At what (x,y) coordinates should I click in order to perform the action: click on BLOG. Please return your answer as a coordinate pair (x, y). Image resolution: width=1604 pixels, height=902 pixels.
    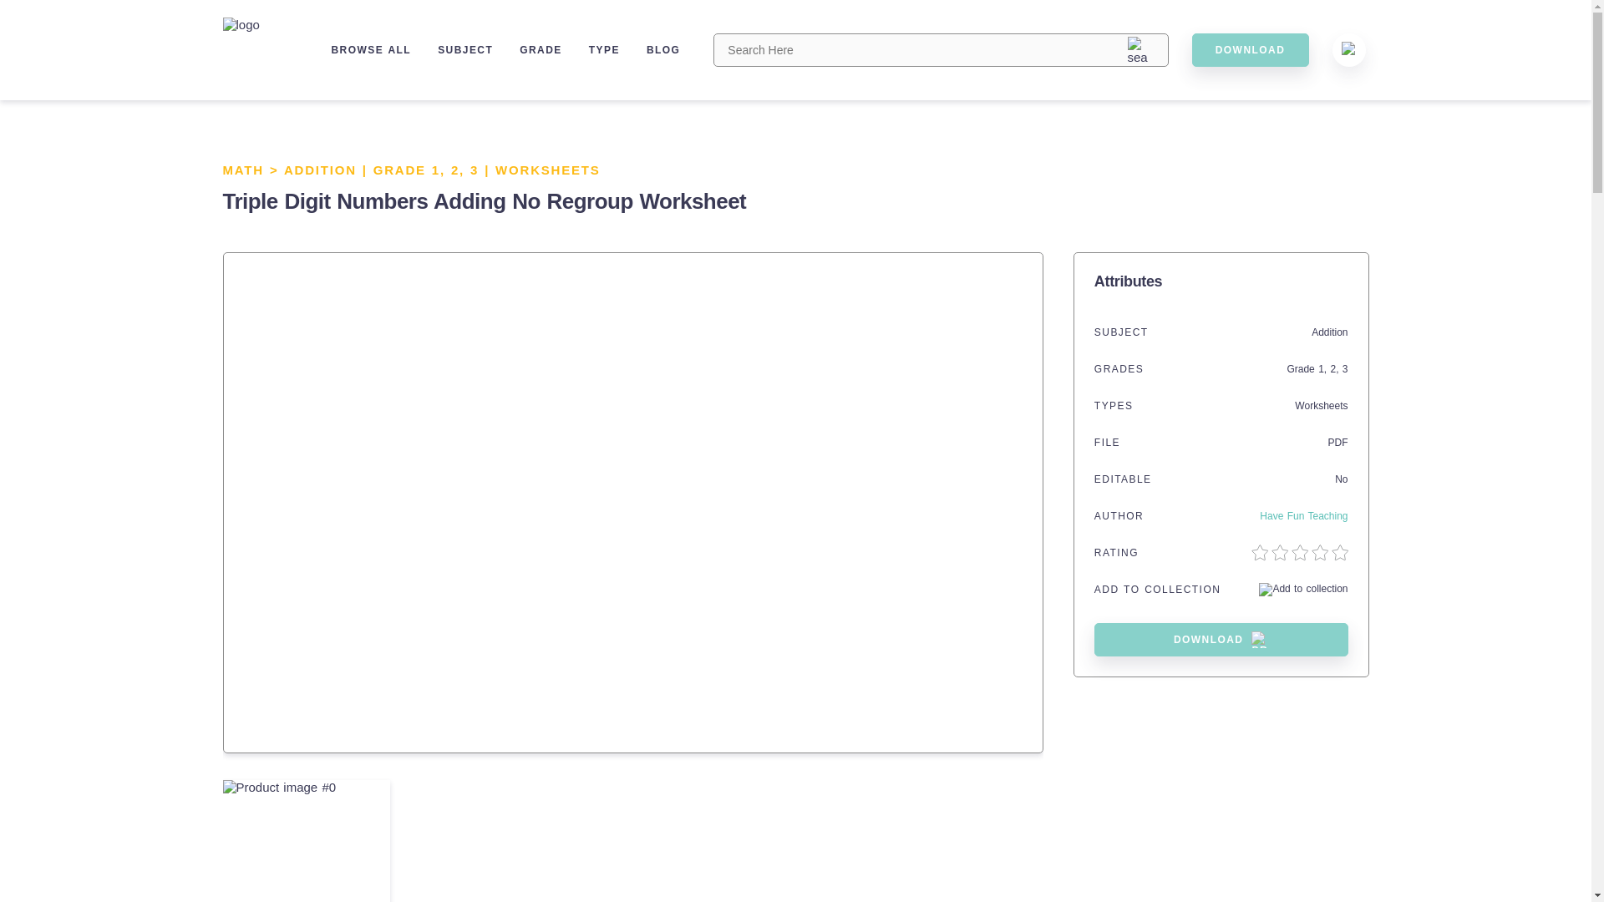
    Looking at the image, I should click on (663, 49).